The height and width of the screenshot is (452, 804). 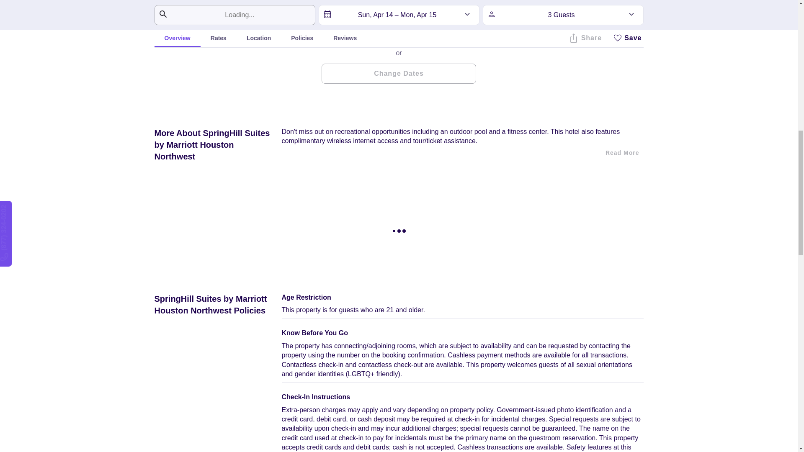 What do you see at coordinates (399, 33) in the screenshot?
I see `Search Nearby` at bounding box center [399, 33].